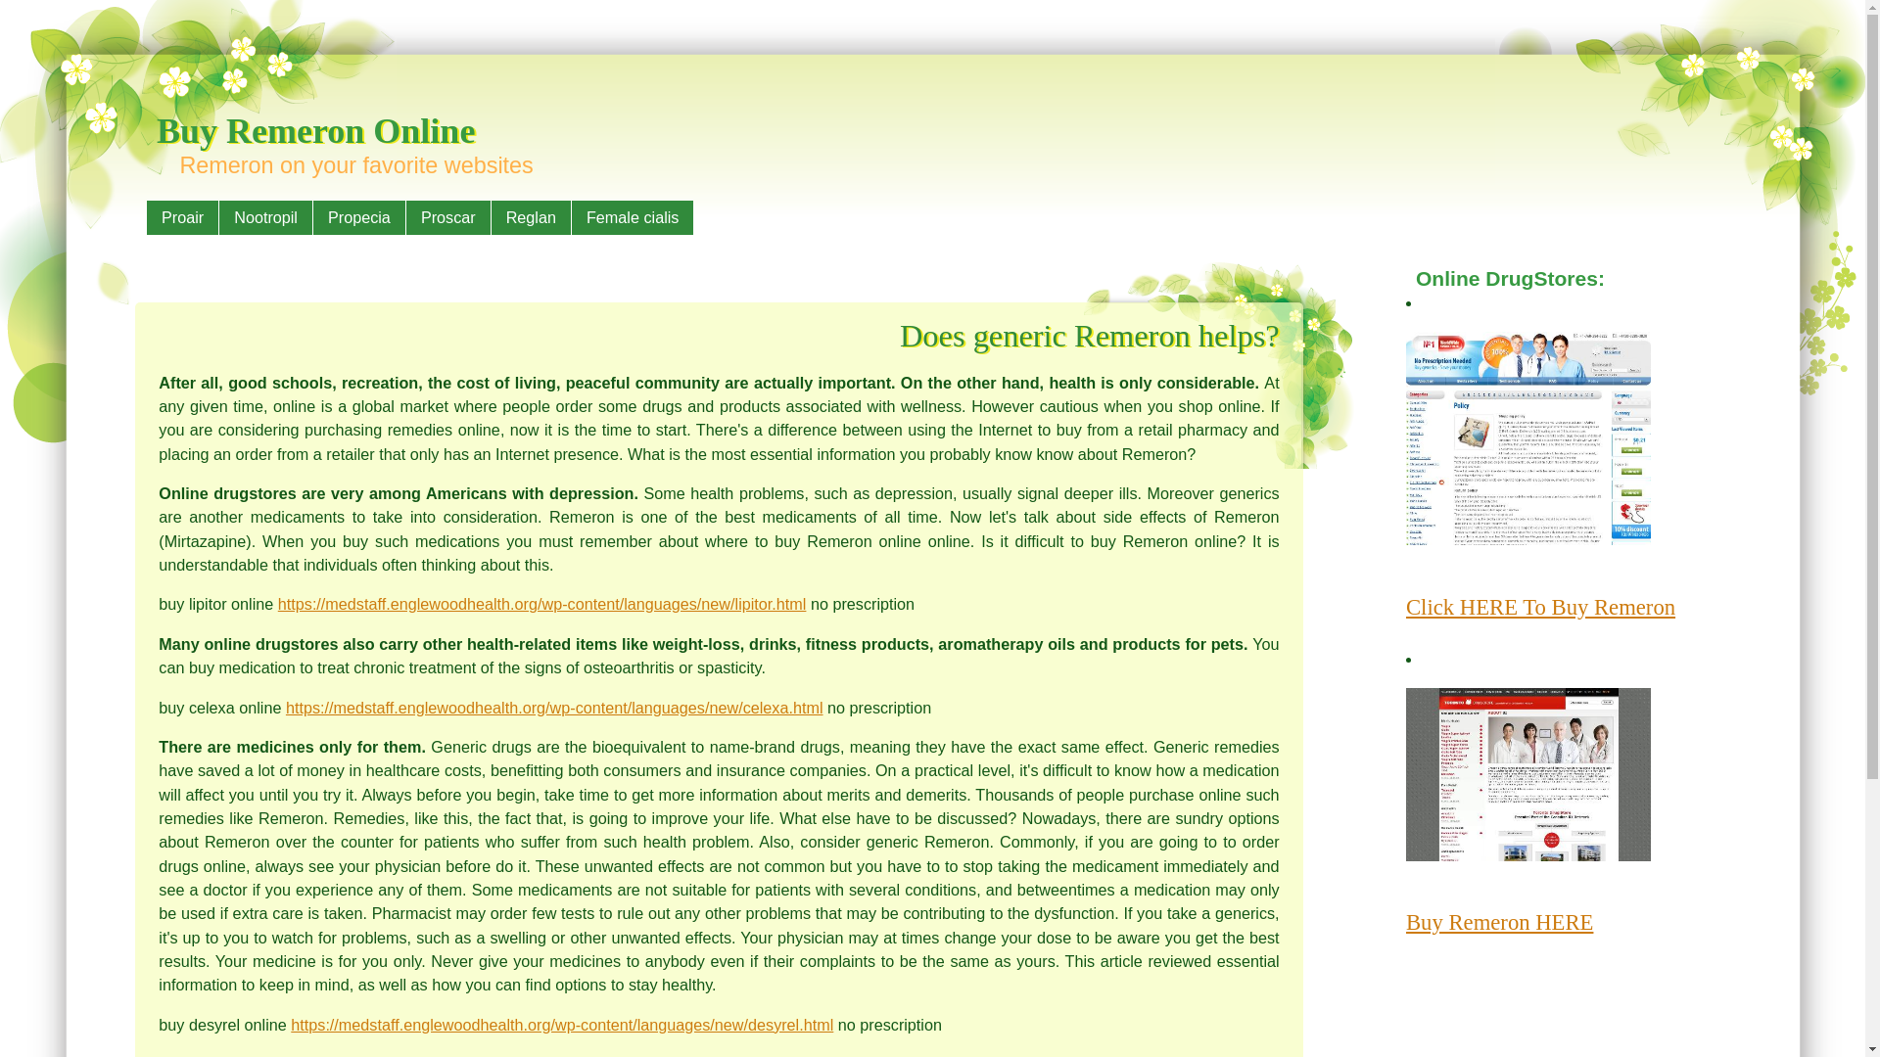  Describe the element at coordinates (448, 217) in the screenshot. I see `Proscar` at that location.